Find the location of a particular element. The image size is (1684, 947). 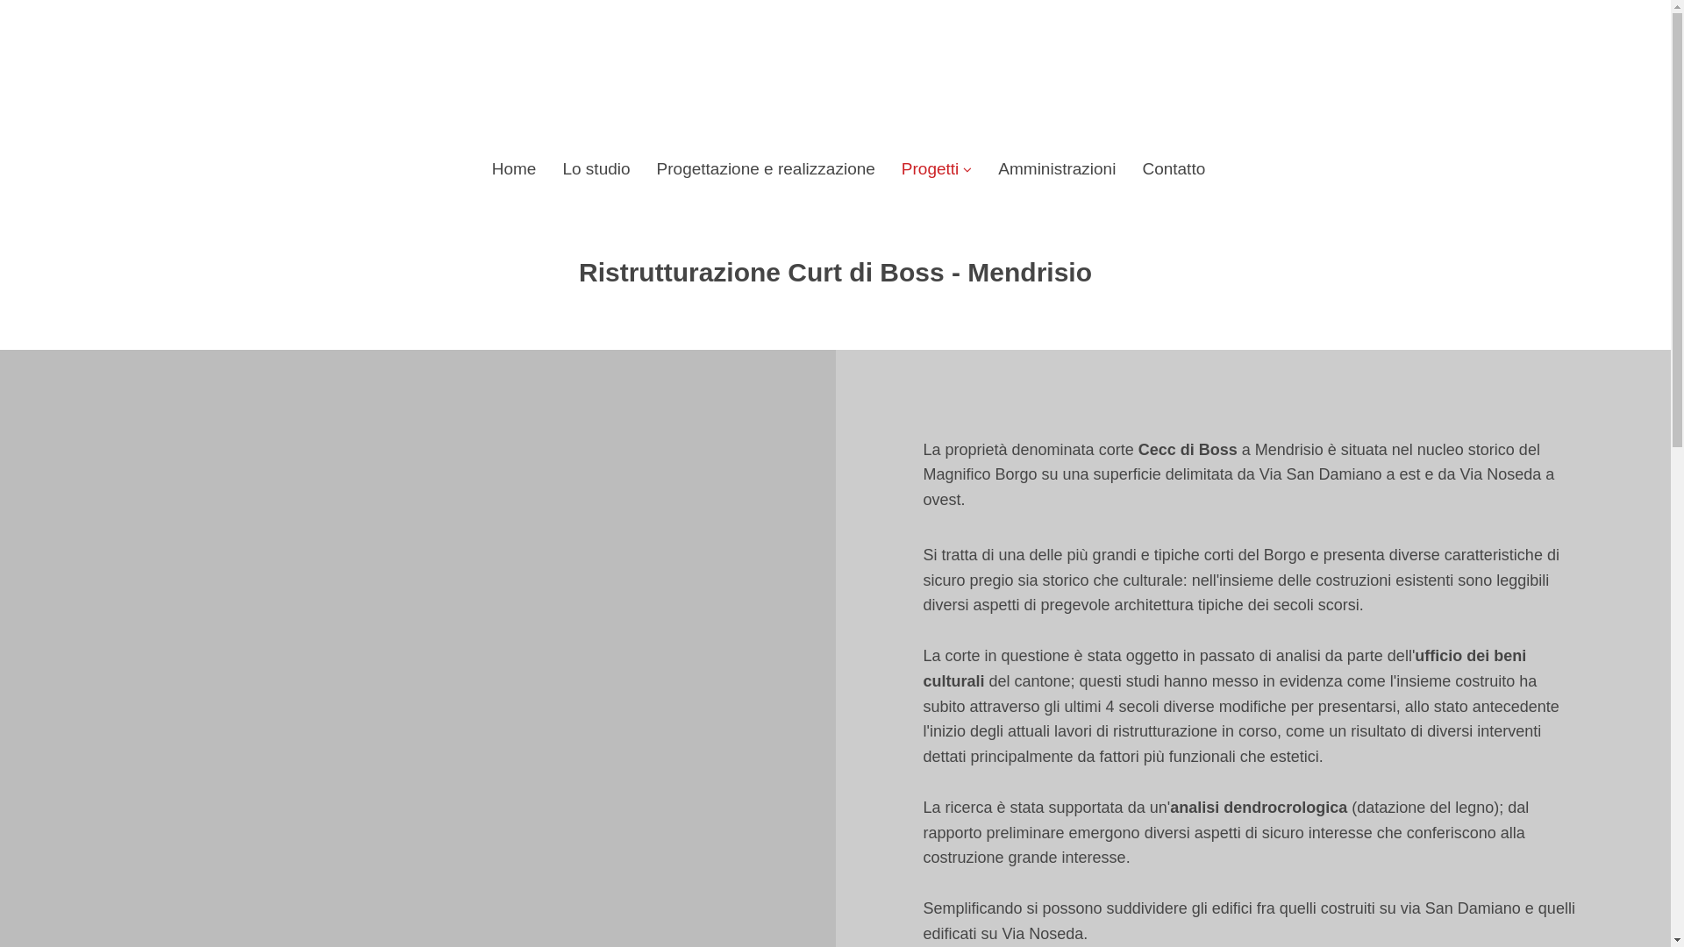

Amministrazioni is located at coordinates (1057, 168).